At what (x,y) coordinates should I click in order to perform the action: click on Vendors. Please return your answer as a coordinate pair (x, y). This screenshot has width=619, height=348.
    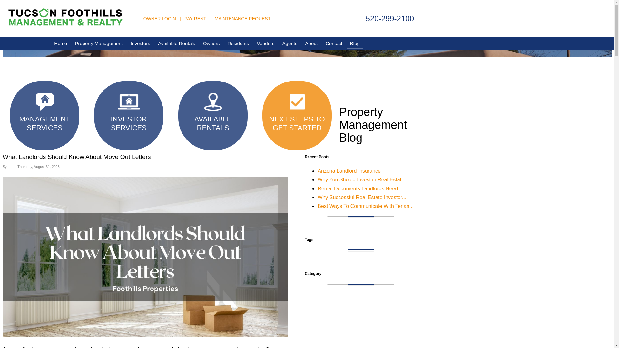
    Looking at the image, I should click on (265, 43).